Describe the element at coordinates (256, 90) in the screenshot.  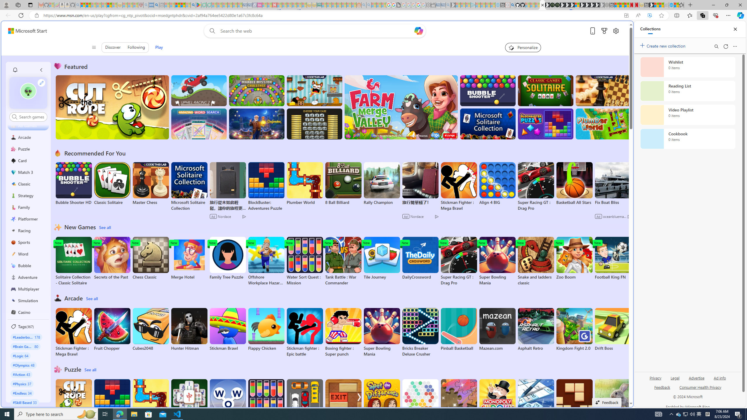
I see `Marble Mission : Challenge` at that location.